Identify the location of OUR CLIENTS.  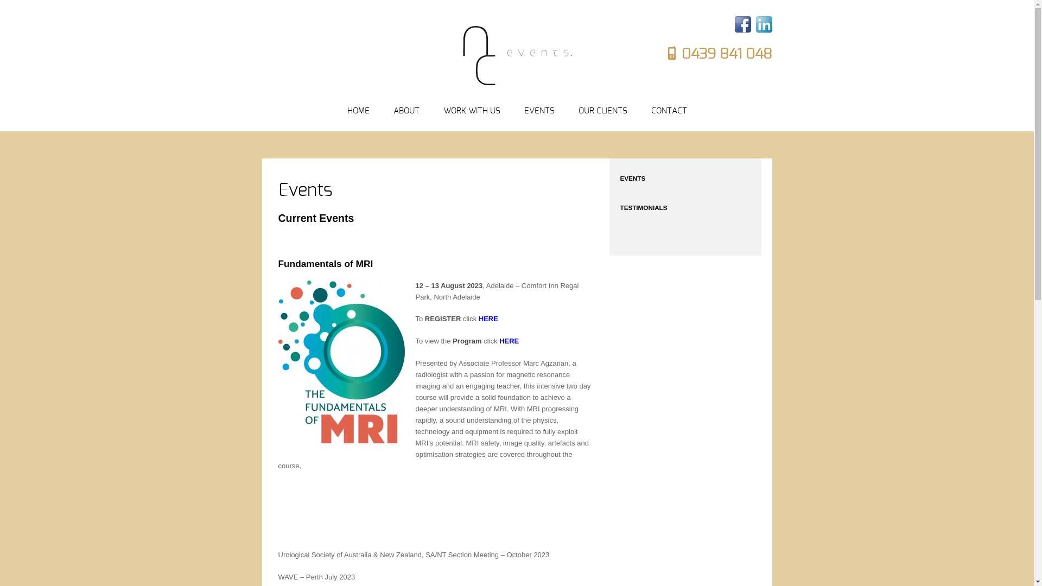
(603, 112).